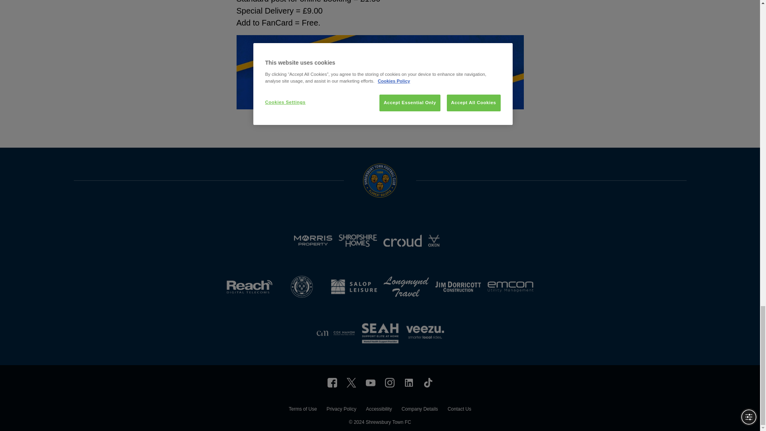 This screenshot has height=431, width=766. Describe the element at coordinates (459, 410) in the screenshot. I see `Contact Us` at that location.